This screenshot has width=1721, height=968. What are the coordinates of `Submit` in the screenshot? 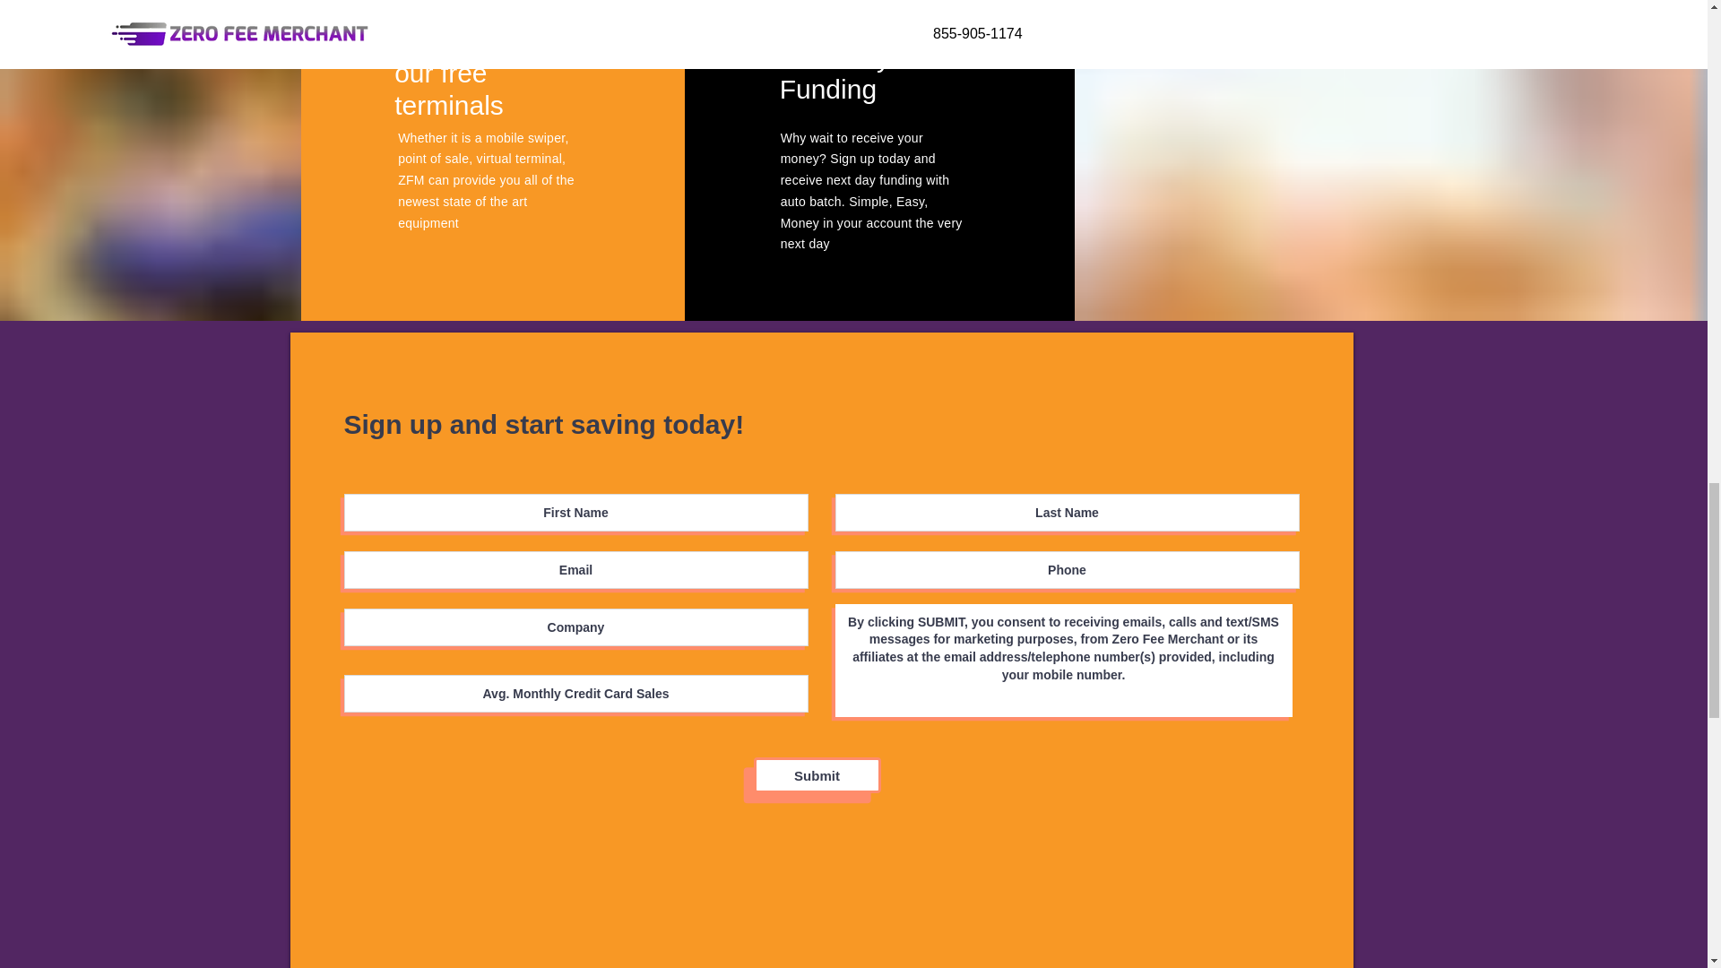 It's located at (816, 774).